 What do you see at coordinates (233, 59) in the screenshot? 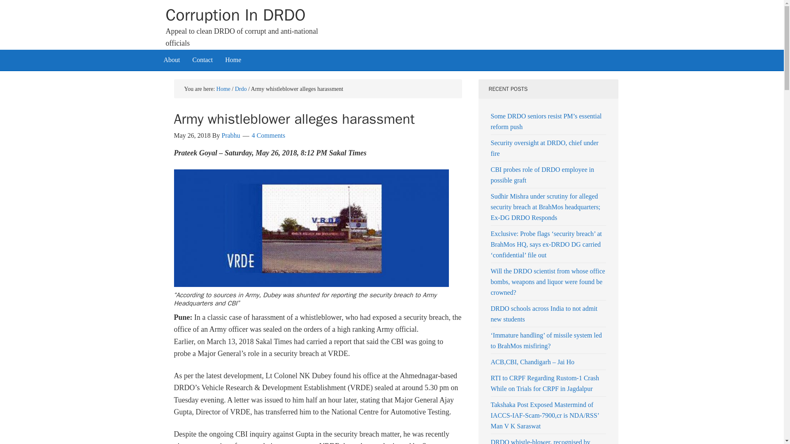
I see `Home` at bounding box center [233, 59].